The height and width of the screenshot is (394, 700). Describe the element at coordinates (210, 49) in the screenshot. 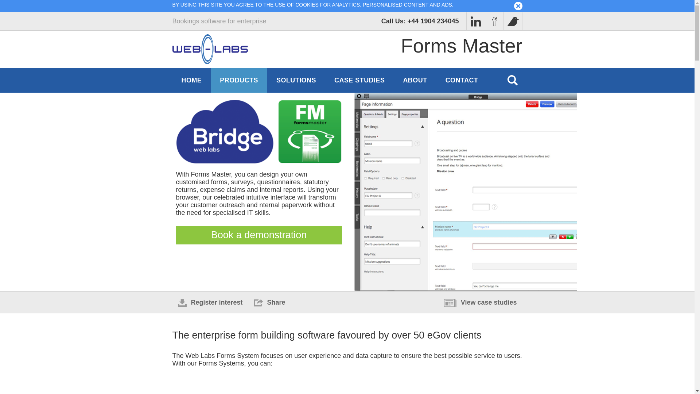

I see `Web Labs` at that location.